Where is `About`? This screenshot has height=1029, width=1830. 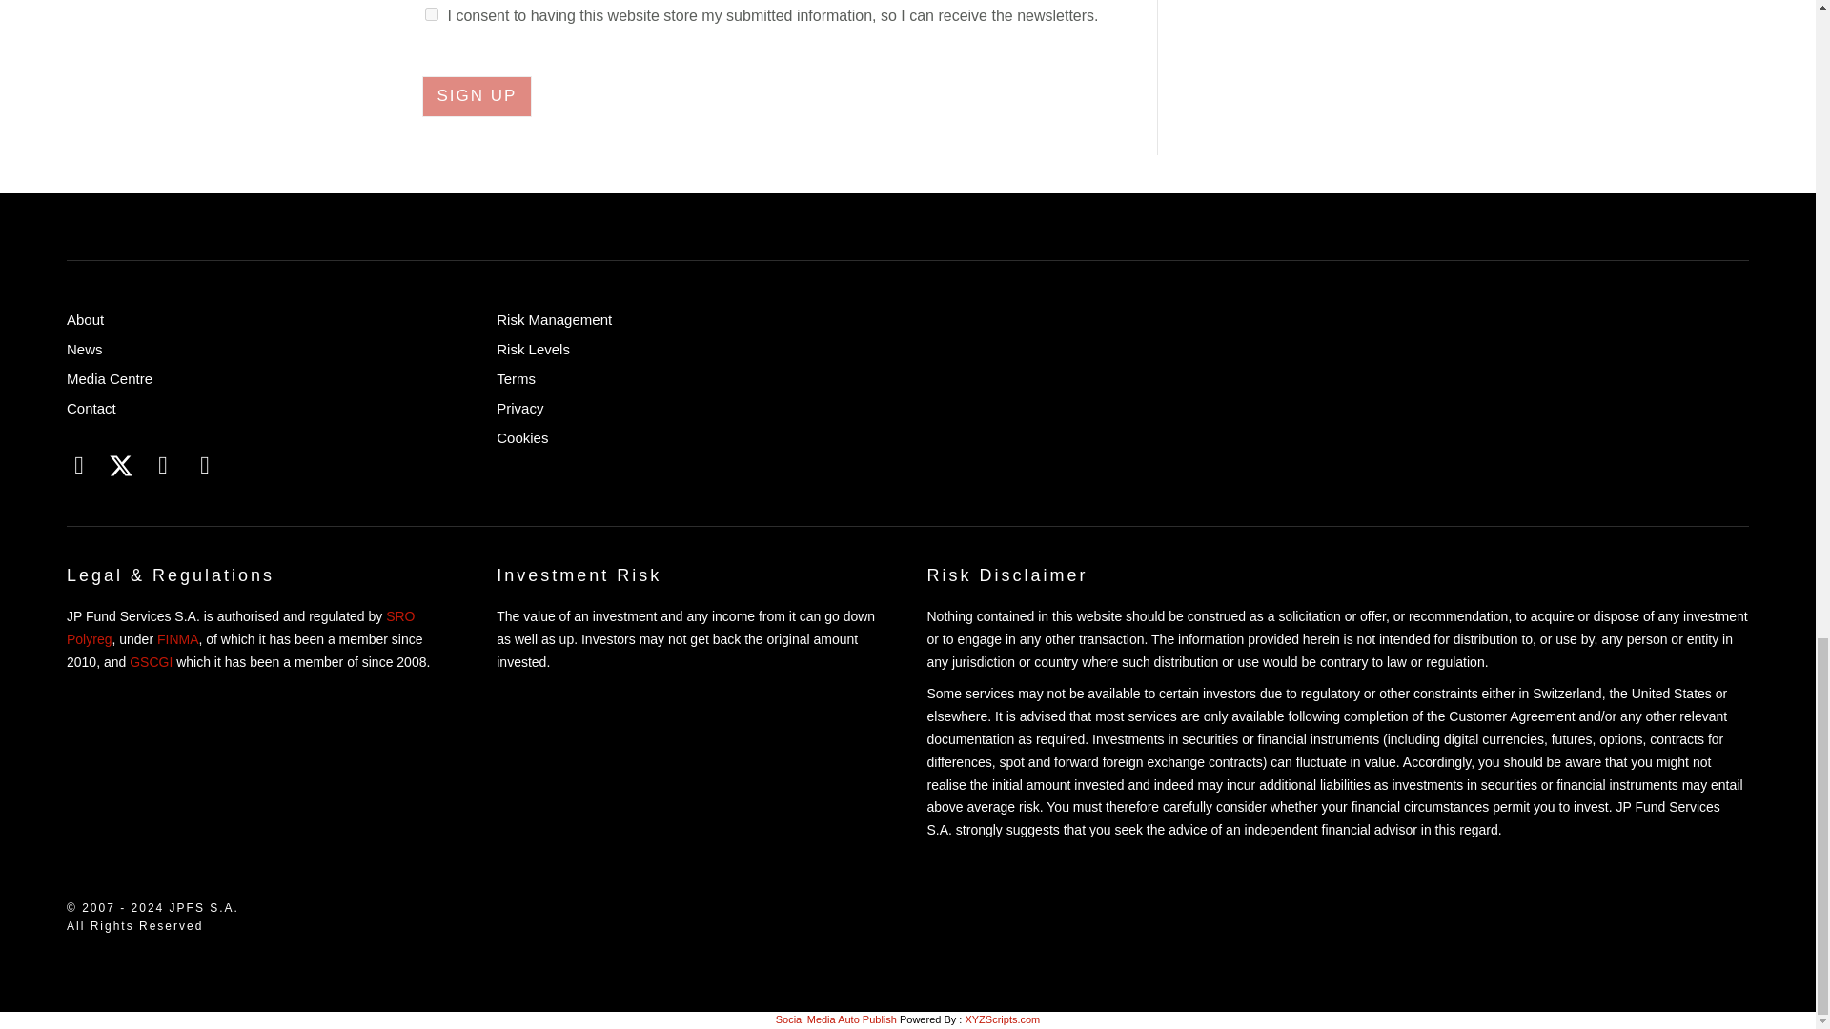
About is located at coordinates (262, 323).